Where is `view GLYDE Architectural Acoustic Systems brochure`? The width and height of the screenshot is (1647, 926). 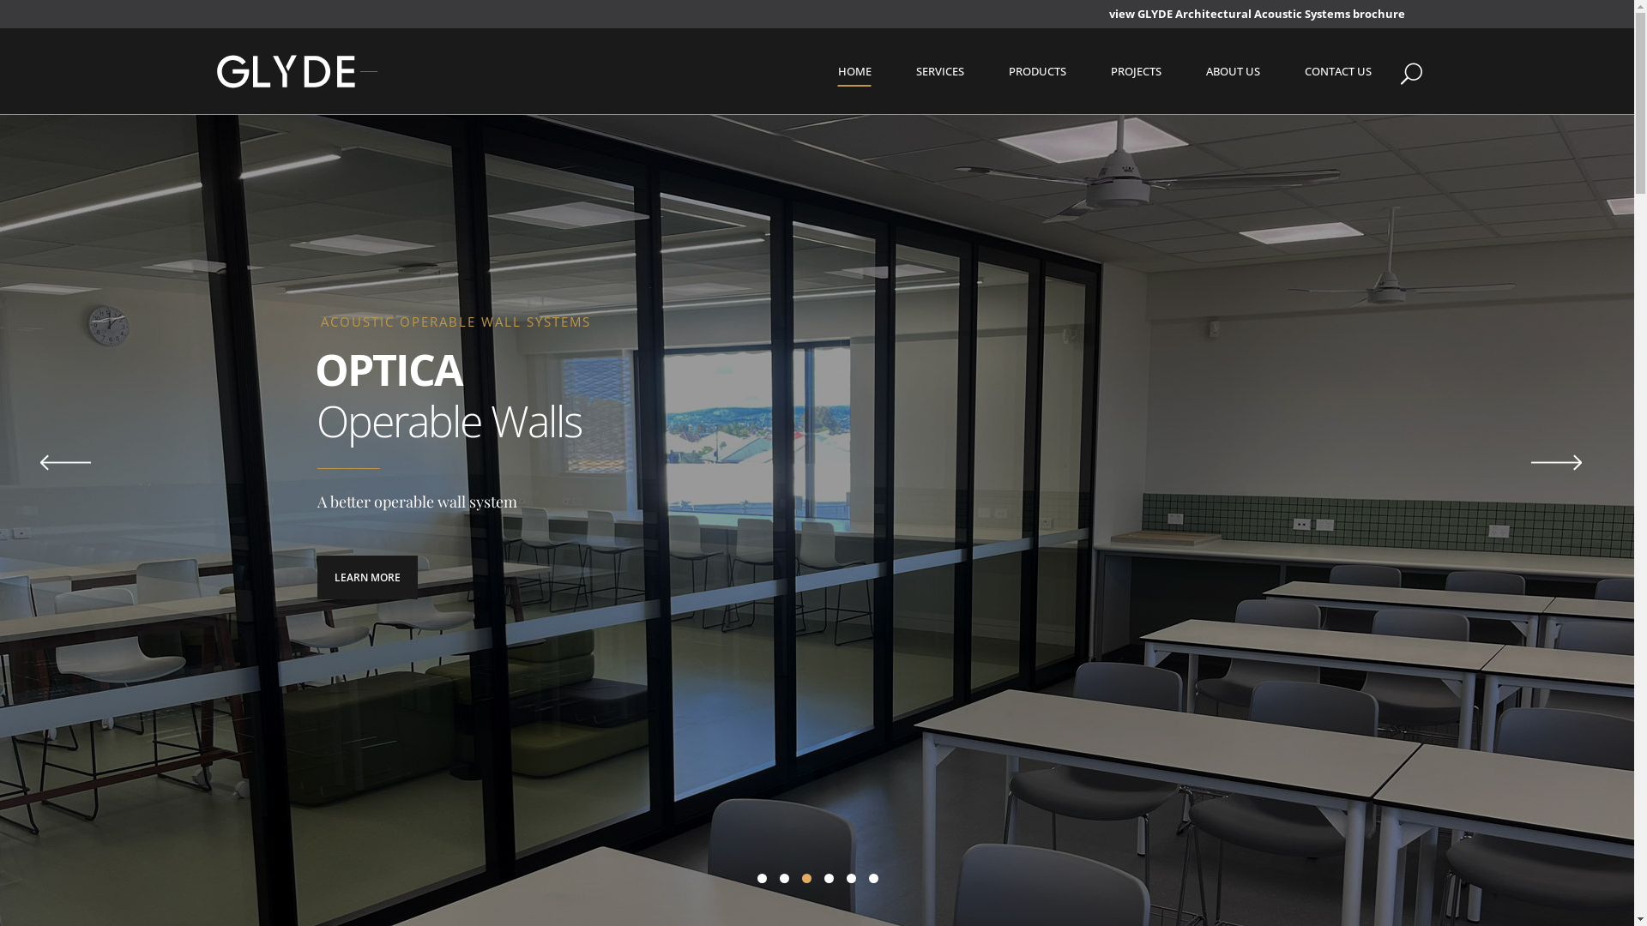 view GLYDE Architectural Acoustic Systems brochure is located at coordinates (1256, 14).